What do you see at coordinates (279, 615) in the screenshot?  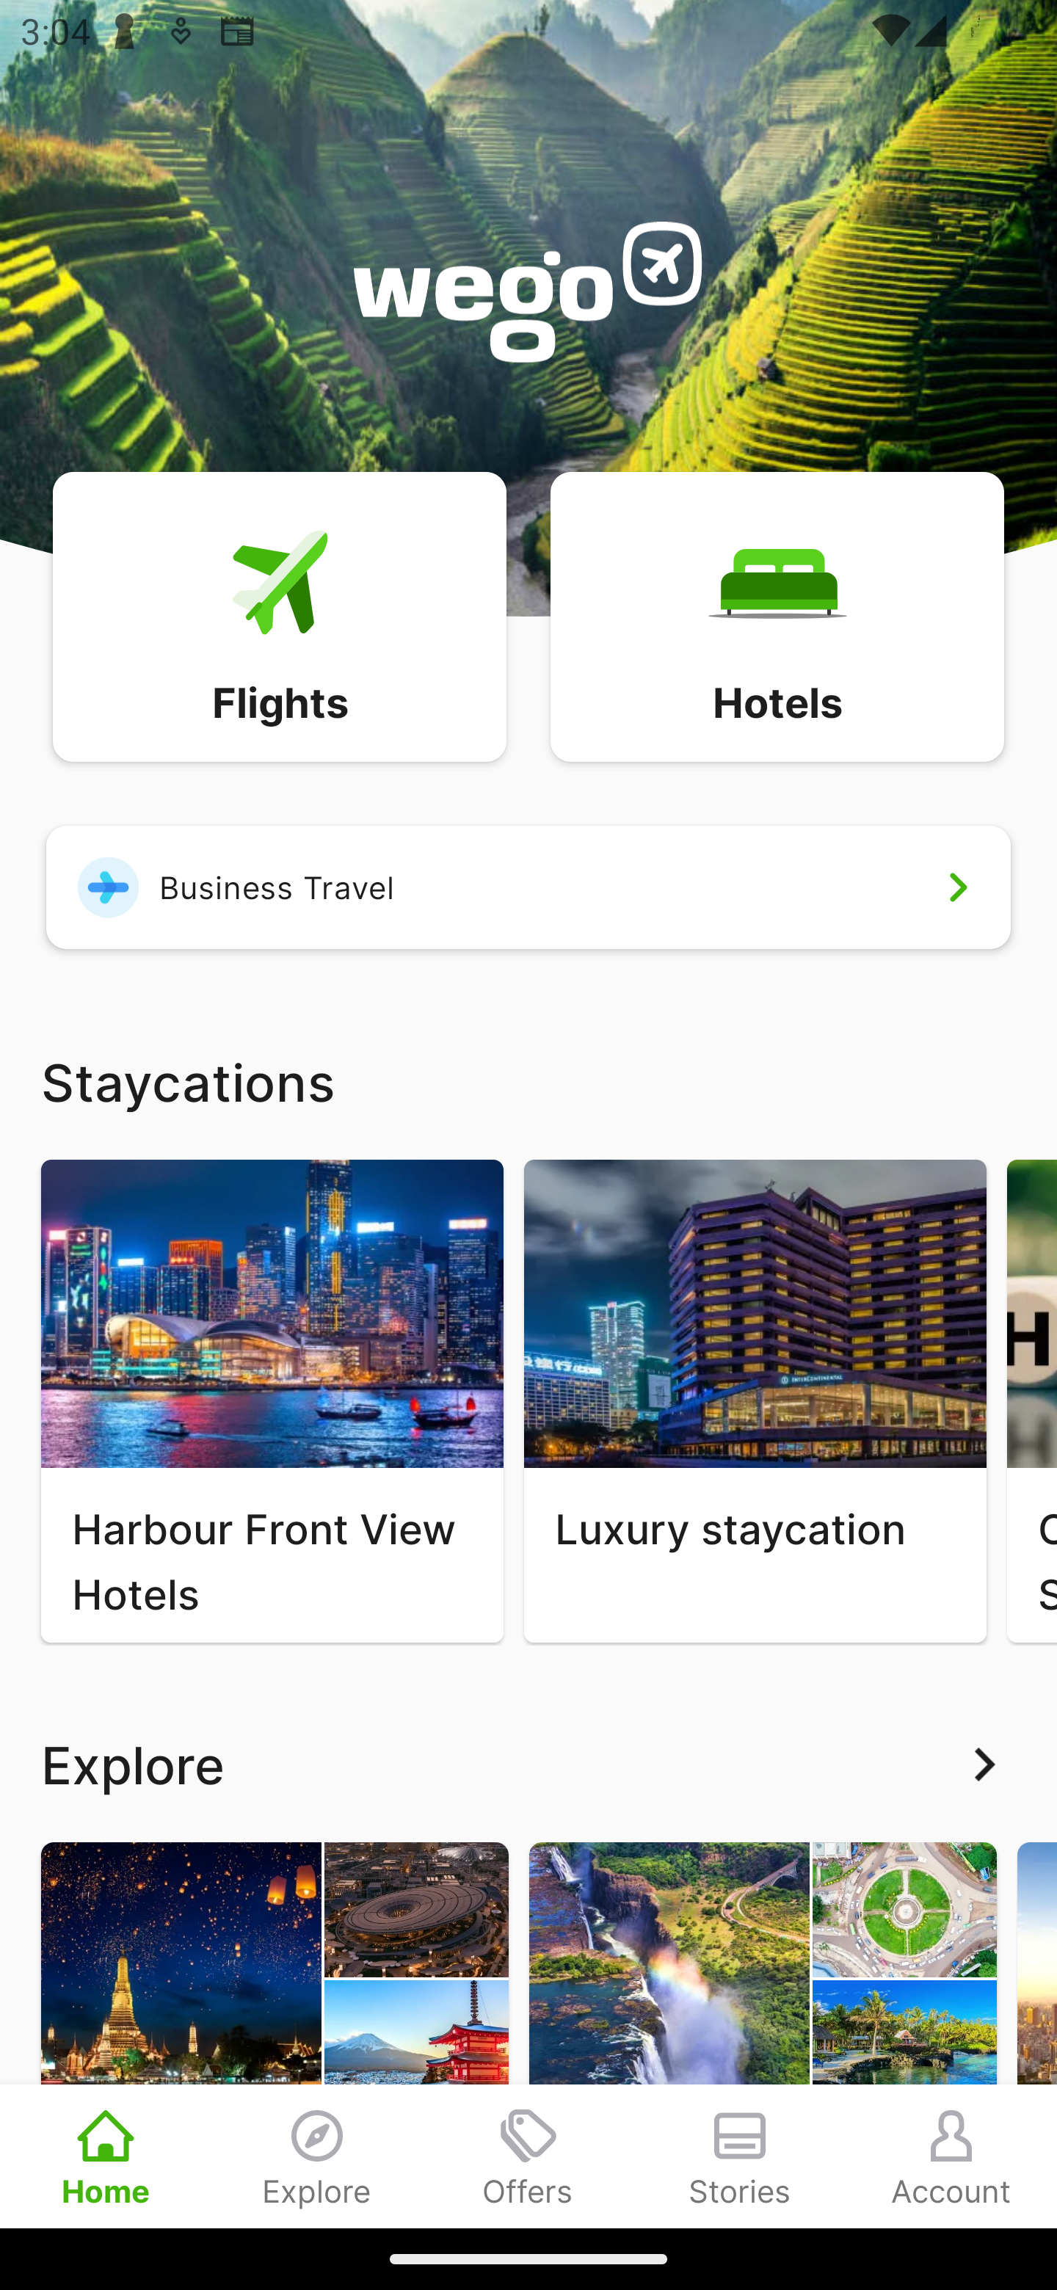 I see `Flights` at bounding box center [279, 615].